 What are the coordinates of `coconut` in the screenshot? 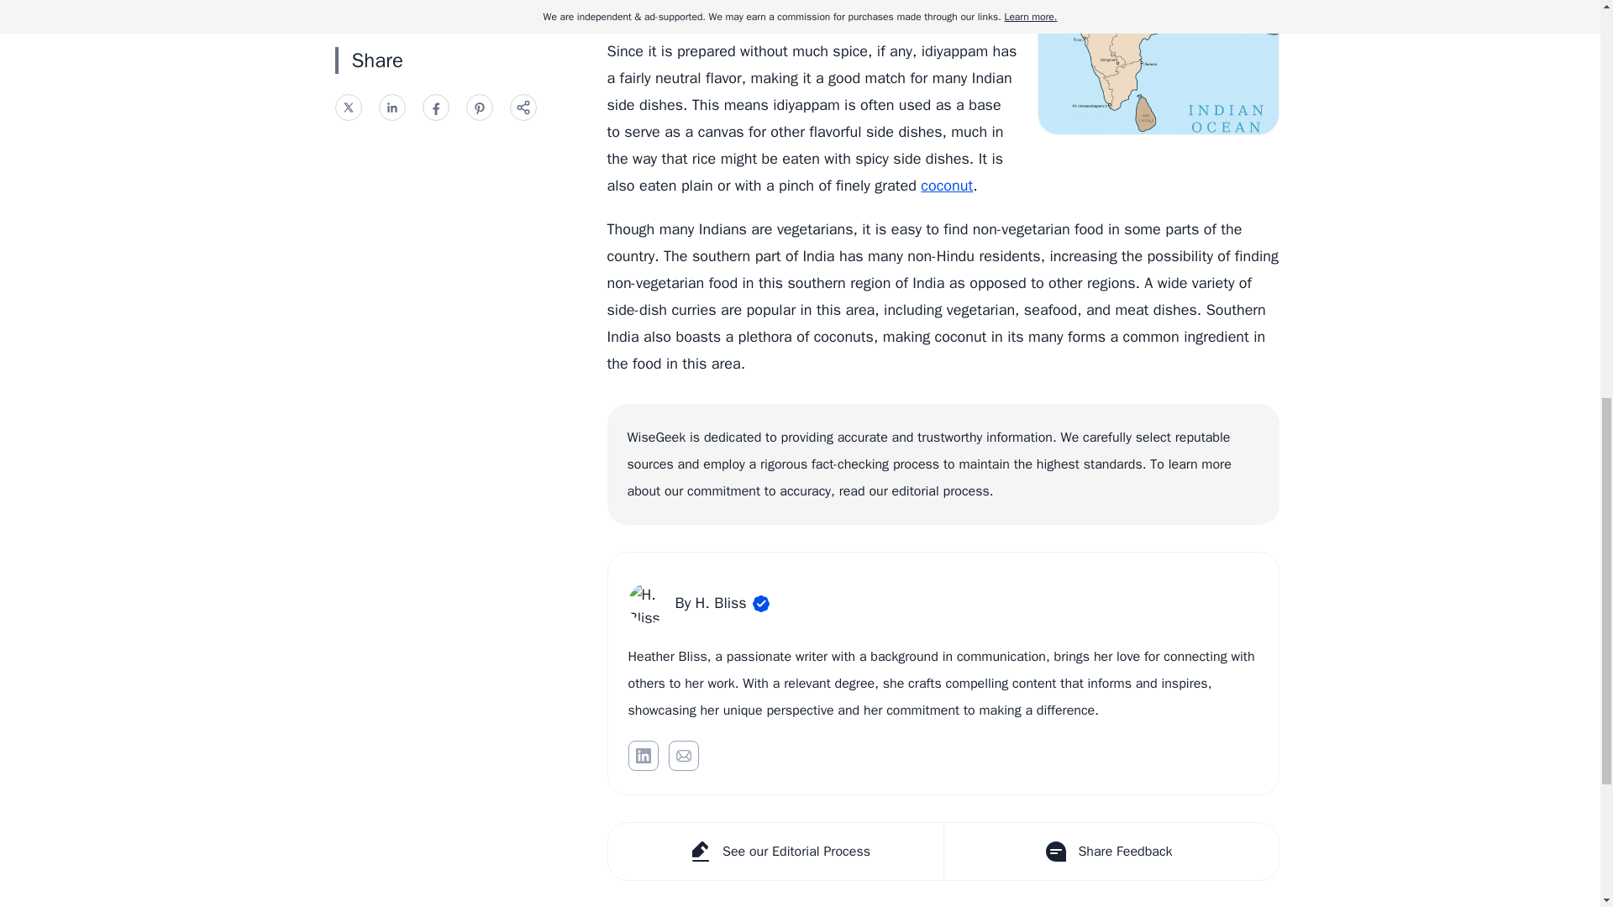 It's located at (946, 185).